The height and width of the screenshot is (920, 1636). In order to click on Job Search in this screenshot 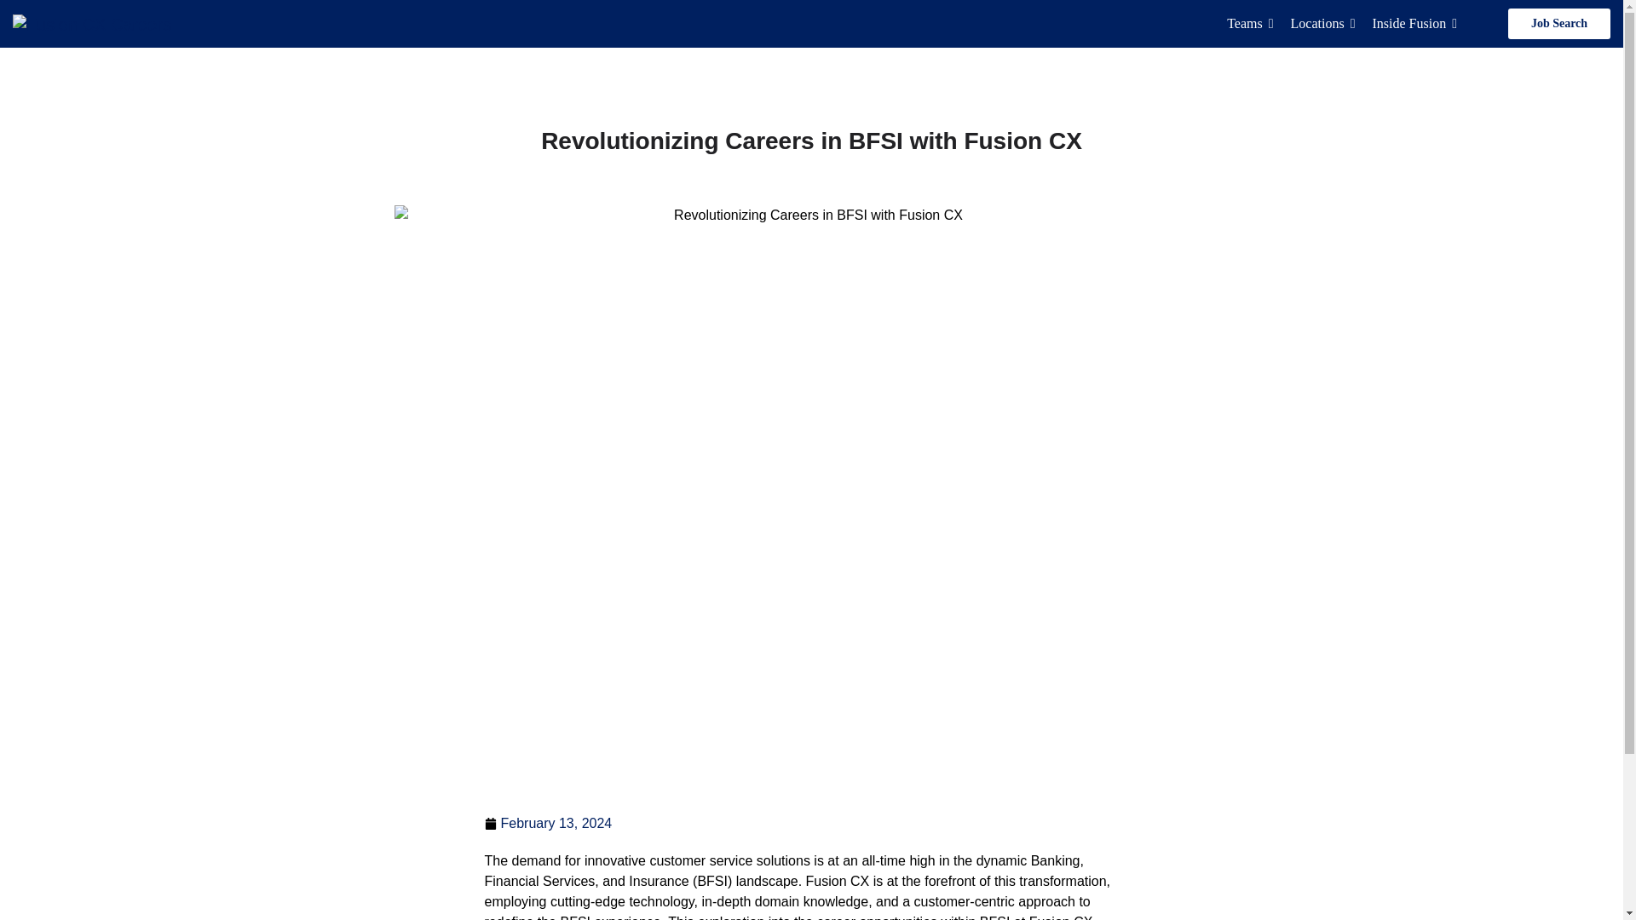, I will do `click(1559, 24)`.